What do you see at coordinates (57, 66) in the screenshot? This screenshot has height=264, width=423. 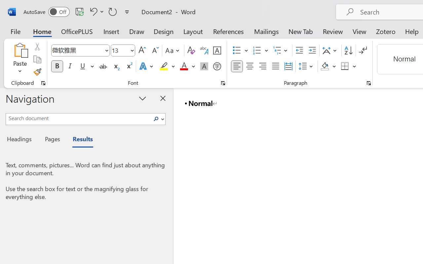 I see `Bold` at bounding box center [57, 66].